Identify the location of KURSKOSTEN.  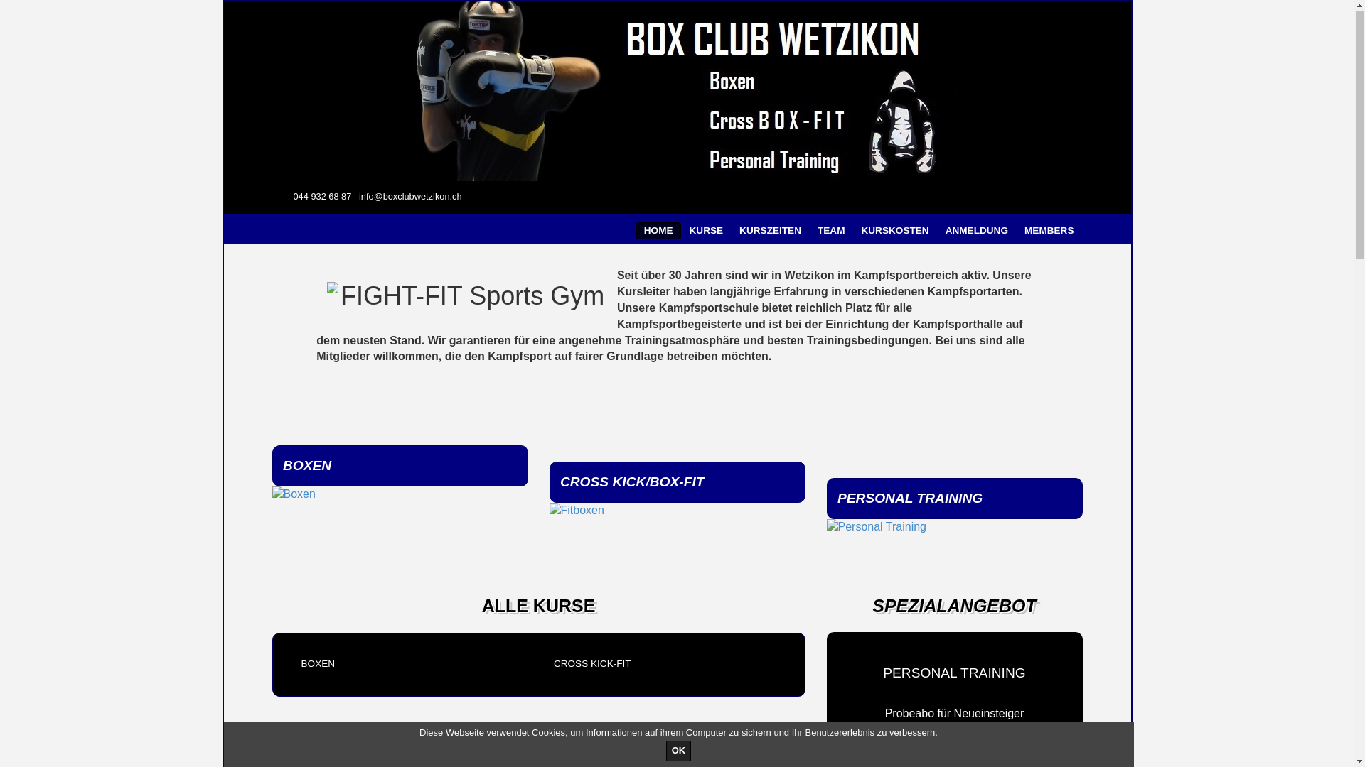
(894, 232).